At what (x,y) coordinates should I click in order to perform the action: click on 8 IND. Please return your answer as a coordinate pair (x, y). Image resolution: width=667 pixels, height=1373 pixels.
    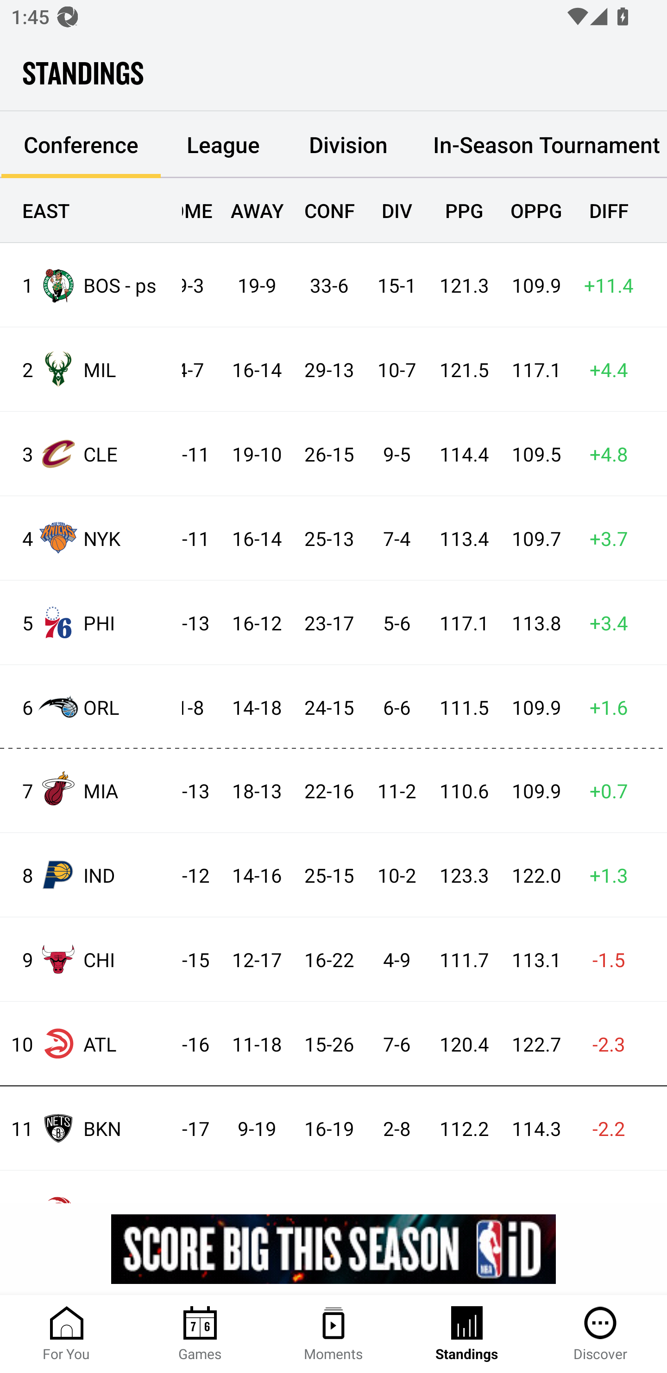
    Looking at the image, I should click on (91, 875).